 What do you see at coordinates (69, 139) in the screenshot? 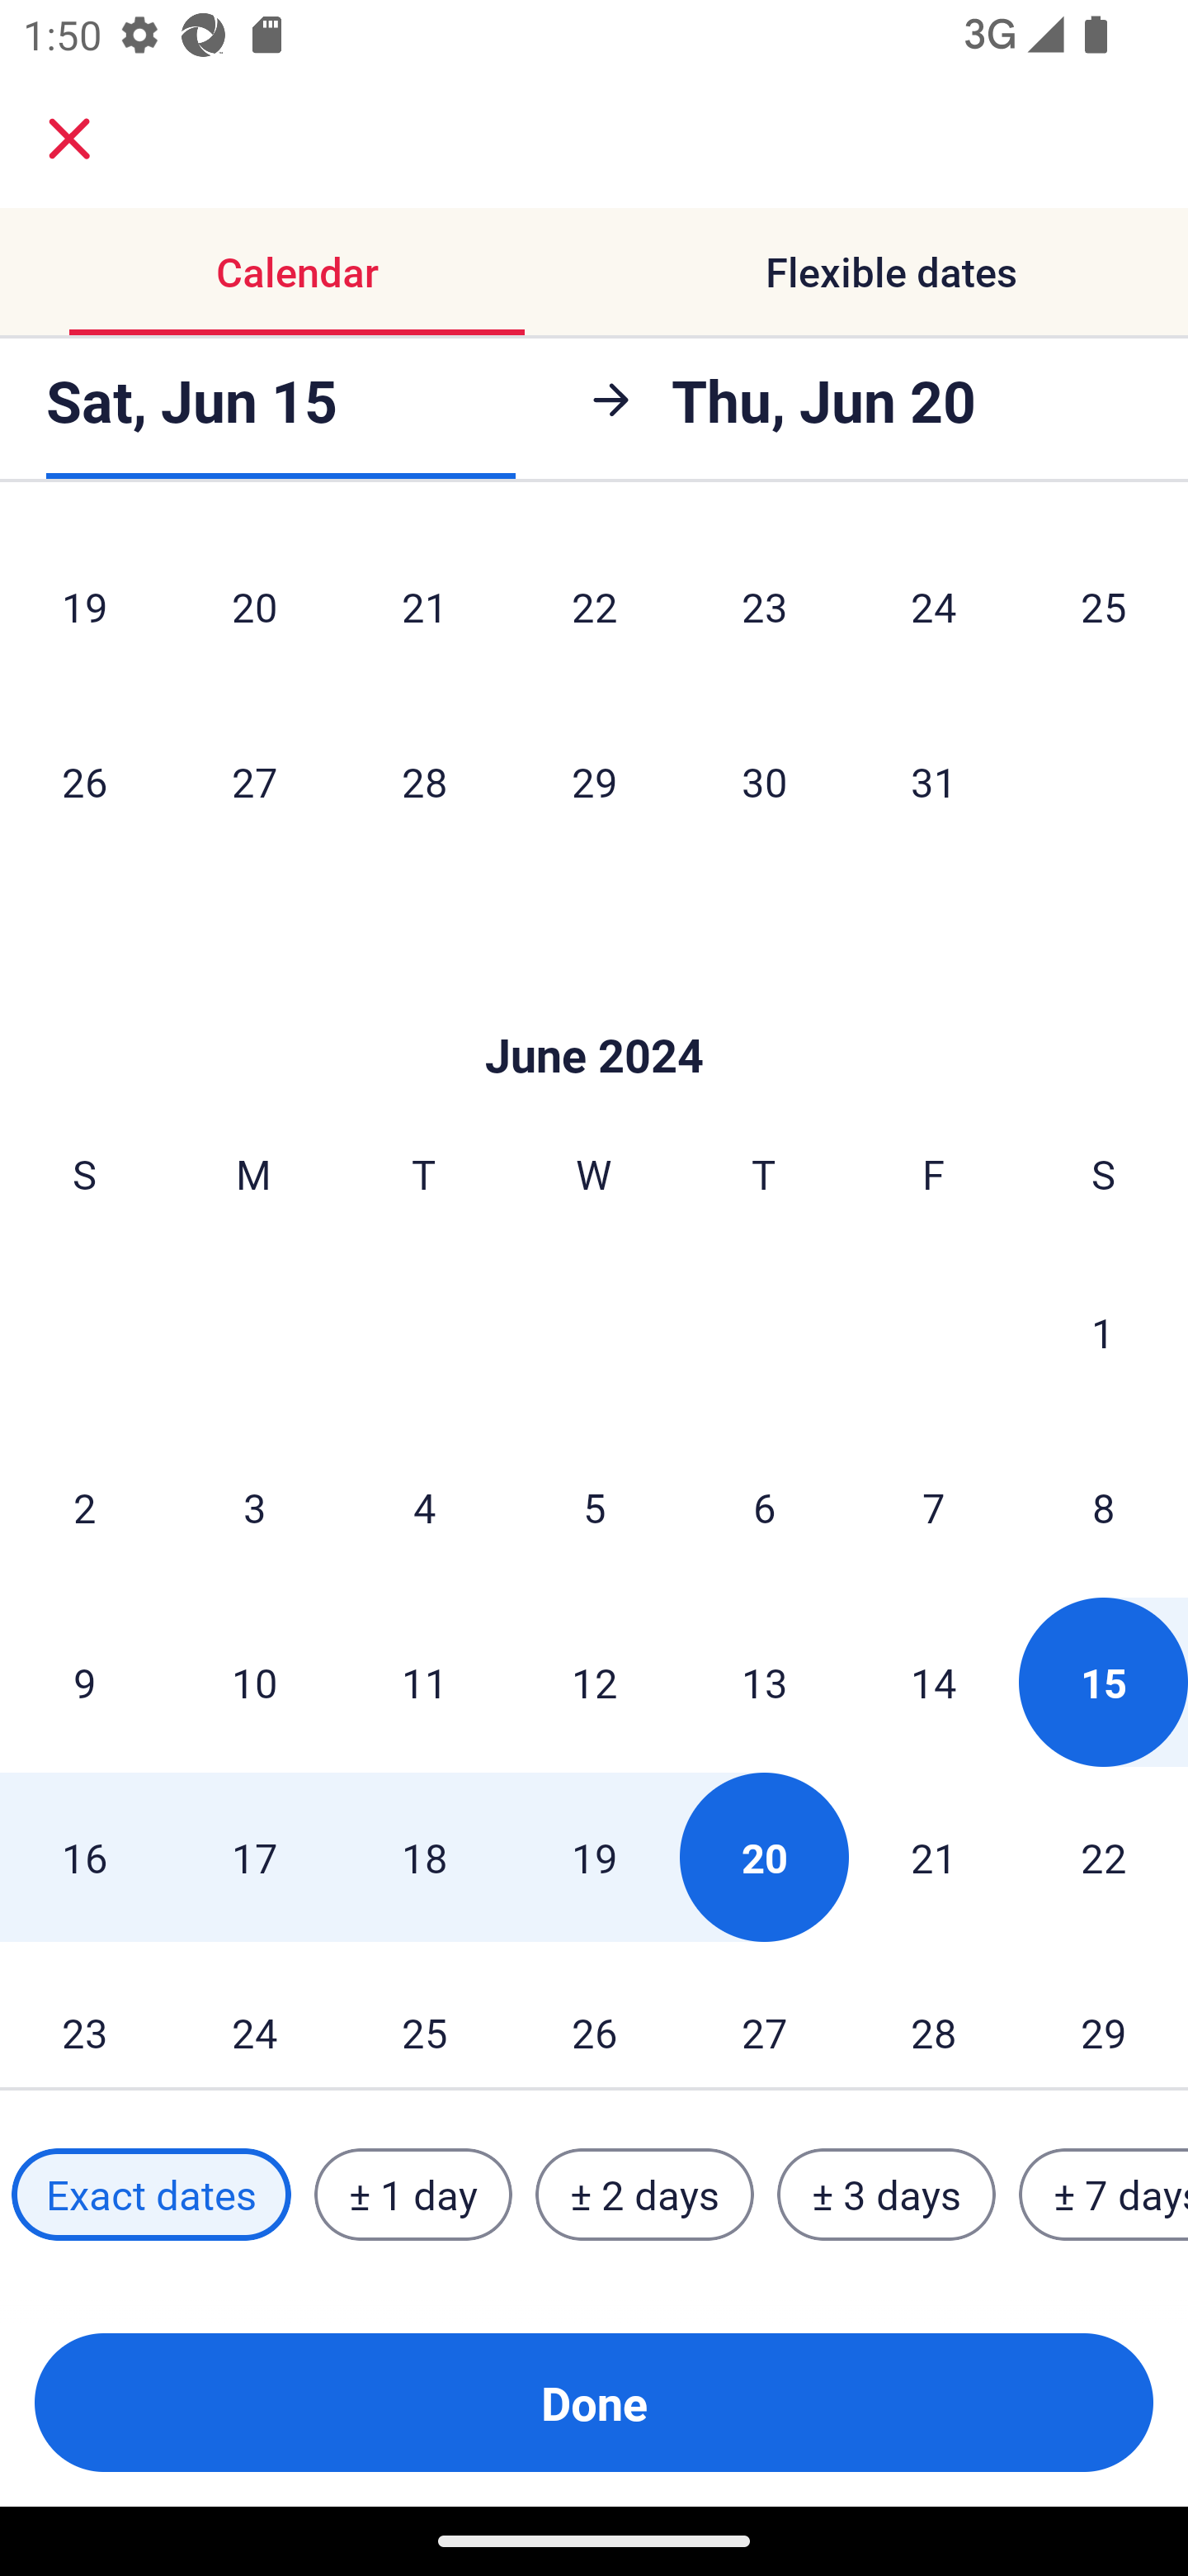
I see `close.` at bounding box center [69, 139].